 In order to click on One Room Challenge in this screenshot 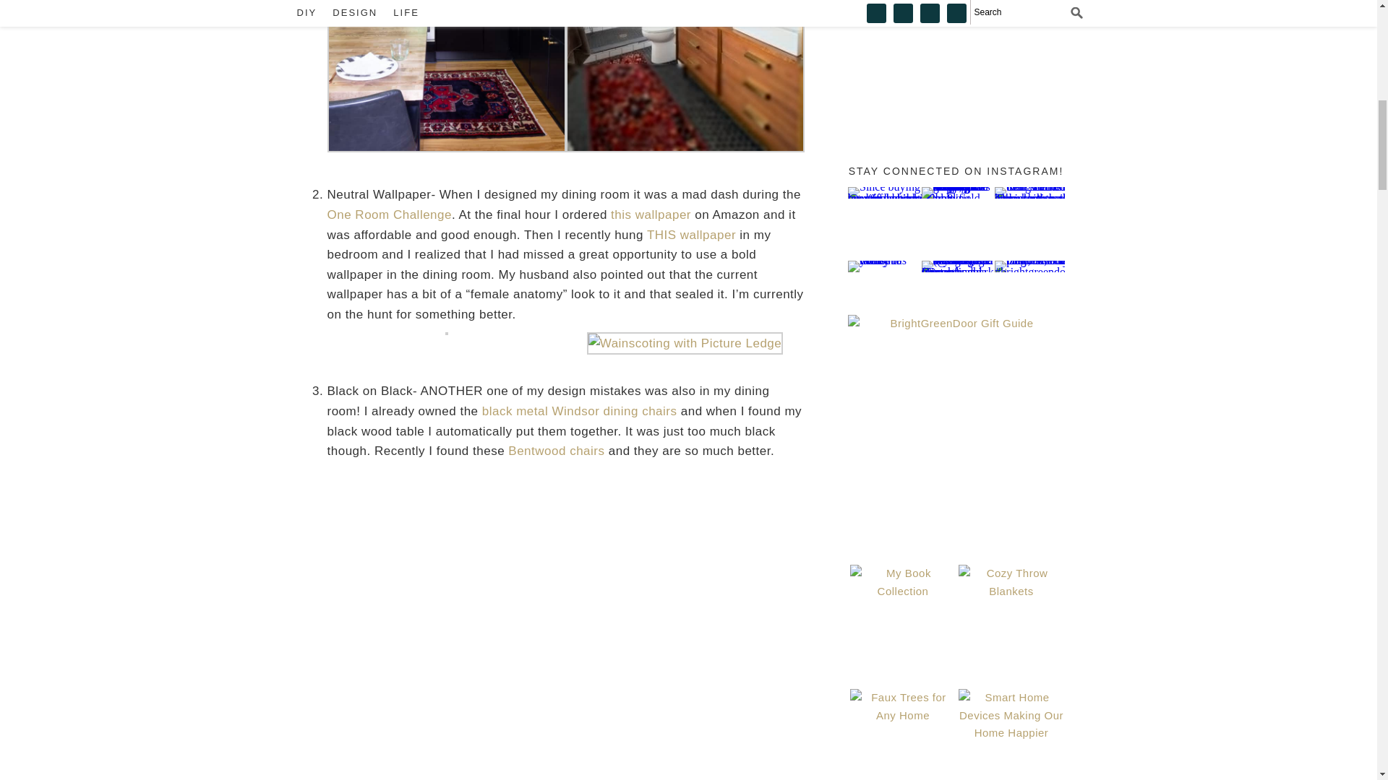, I will do `click(389, 214)`.